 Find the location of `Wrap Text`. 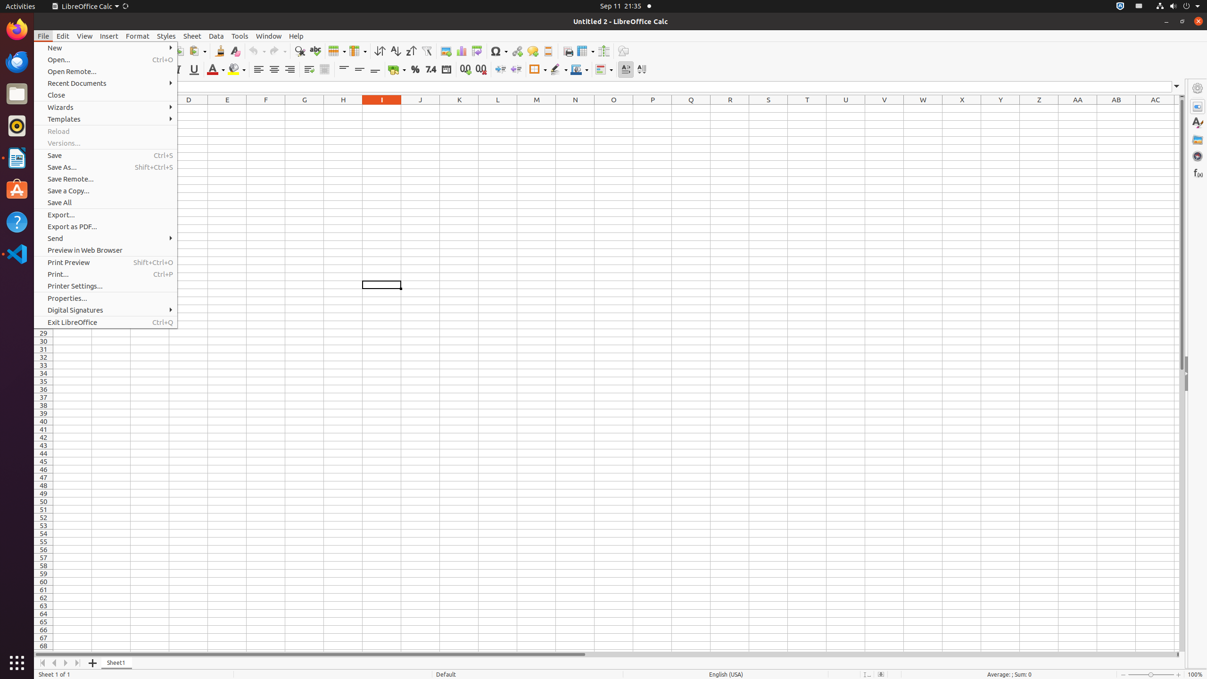

Wrap Text is located at coordinates (309, 70).